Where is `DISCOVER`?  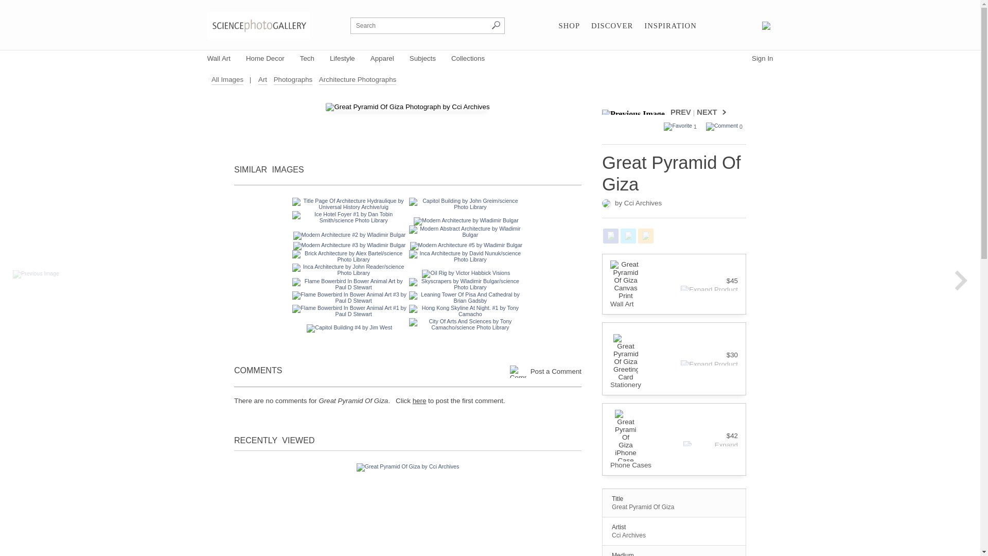
DISCOVER is located at coordinates (612, 26).